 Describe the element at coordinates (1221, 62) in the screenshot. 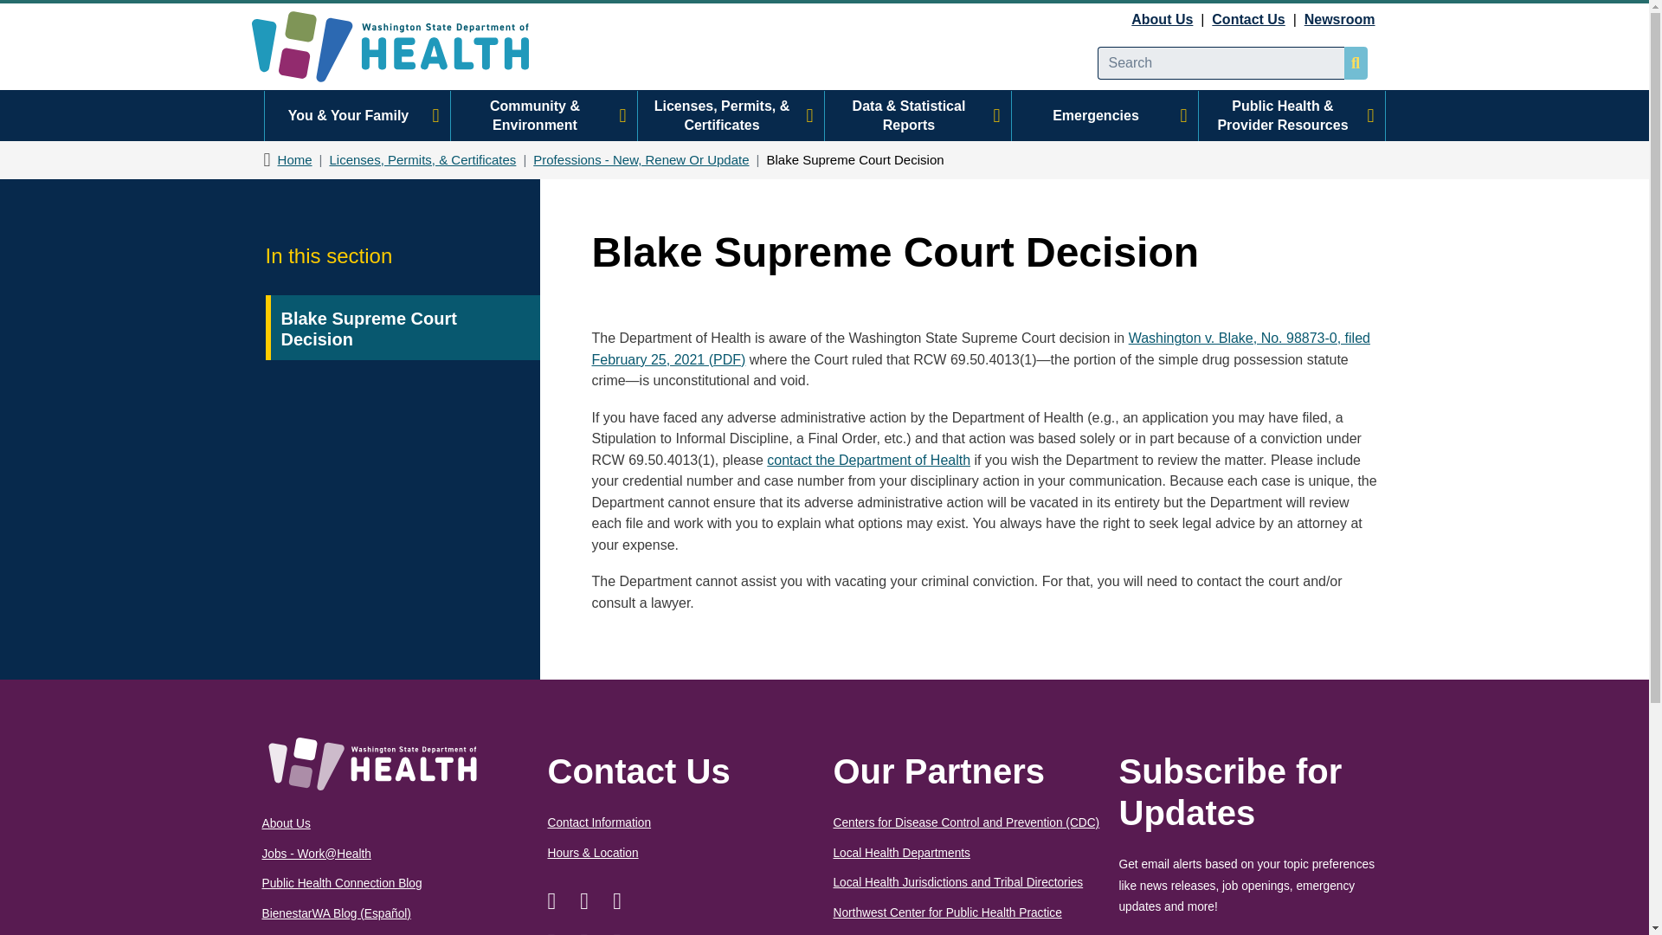

I see `Enter the terms you wish to search for.` at that location.